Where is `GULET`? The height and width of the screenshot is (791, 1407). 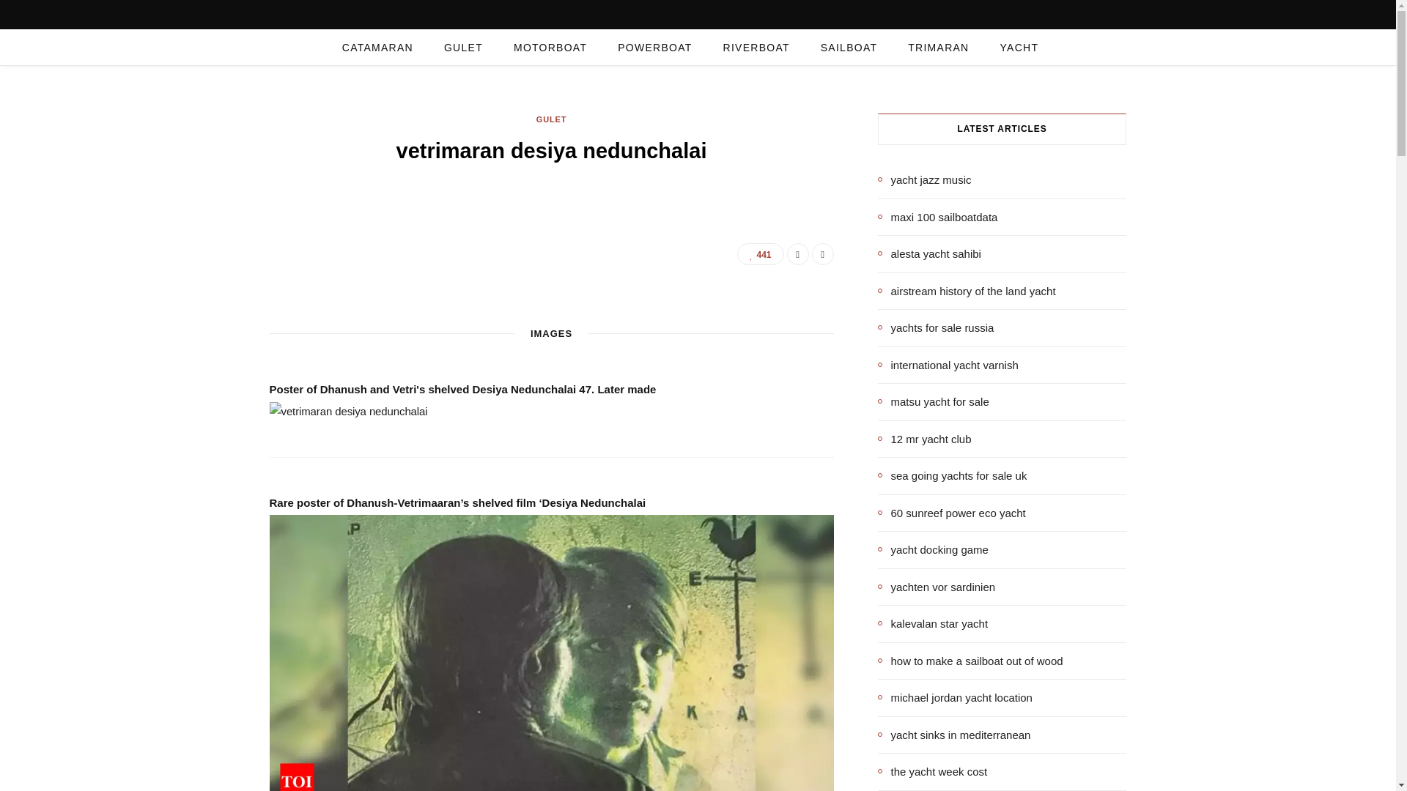
GULET is located at coordinates (551, 119).